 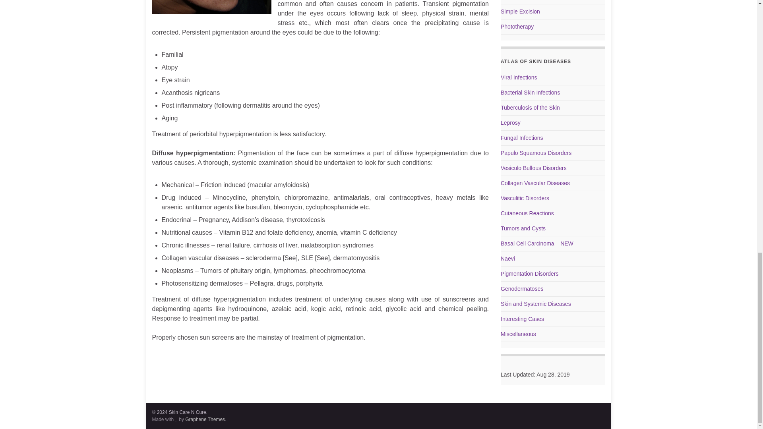 I want to click on Phototherapy, so click(x=517, y=26).